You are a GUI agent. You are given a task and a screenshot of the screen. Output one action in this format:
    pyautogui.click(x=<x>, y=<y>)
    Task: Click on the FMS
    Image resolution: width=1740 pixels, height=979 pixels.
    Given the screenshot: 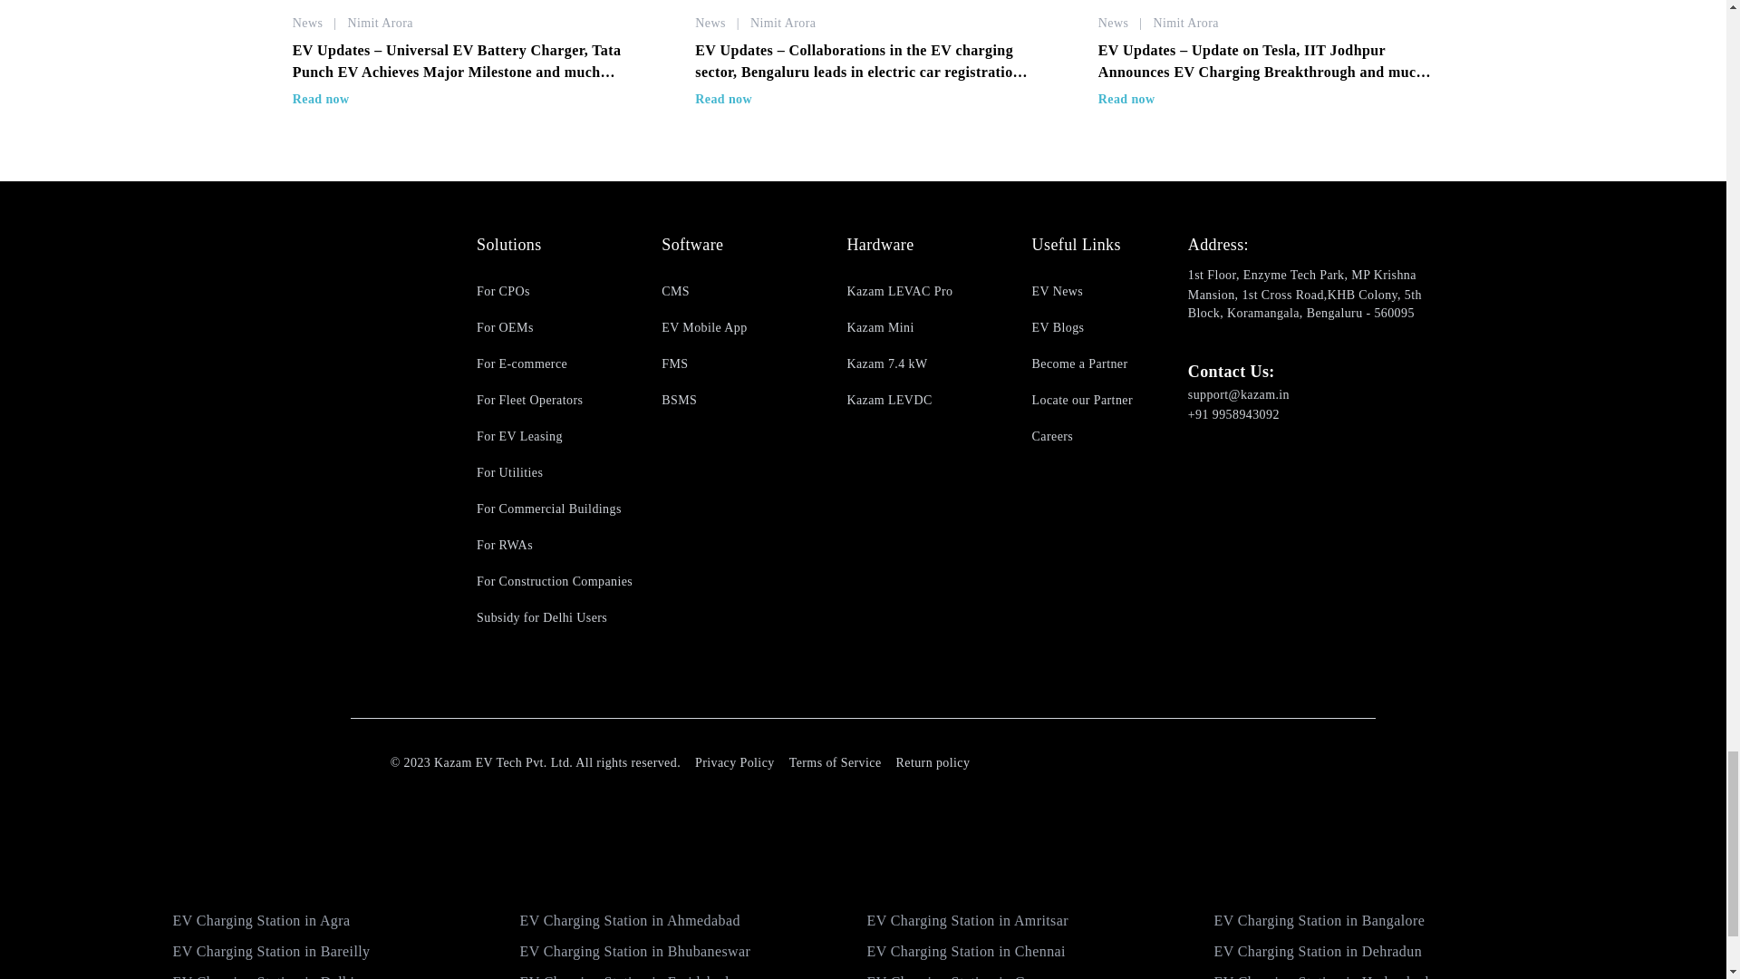 What is the action you would take?
    pyautogui.click(x=739, y=364)
    